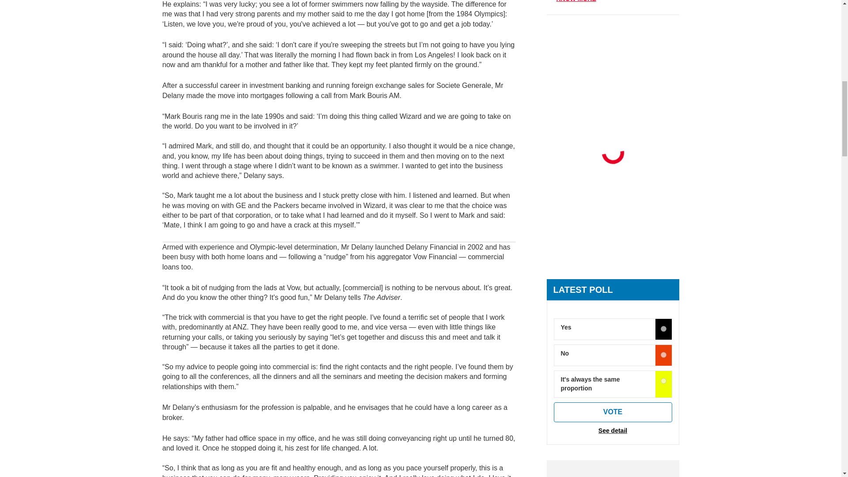 The height and width of the screenshot is (477, 848). What do you see at coordinates (663, 329) in the screenshot?
I see `0` at bounding box center [663, 329].